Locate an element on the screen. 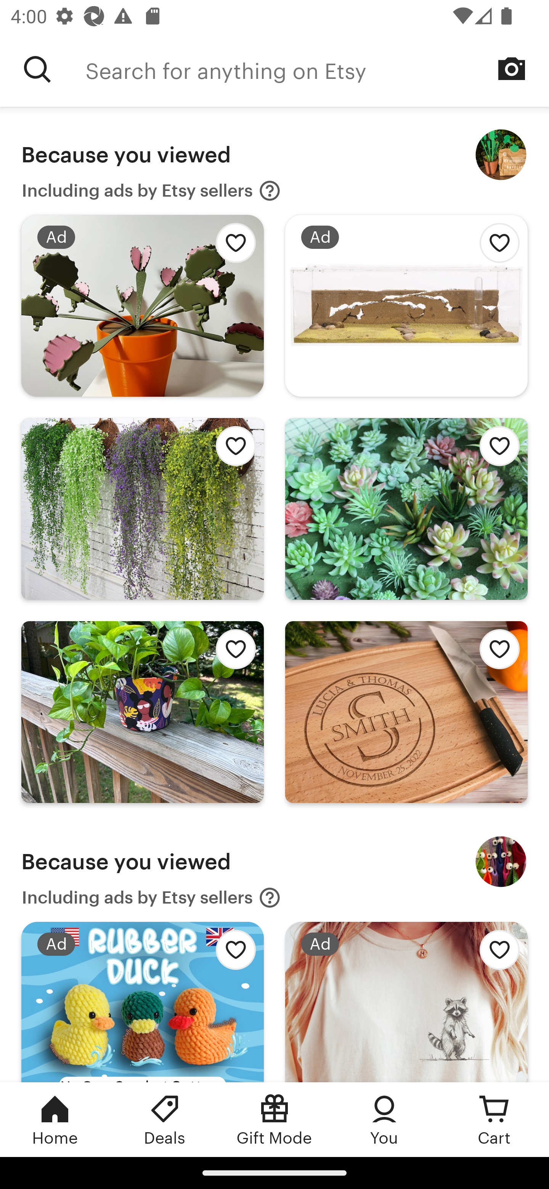 The image size is (549, 1189). Gift Mode is located at coordinates (274, 1119).